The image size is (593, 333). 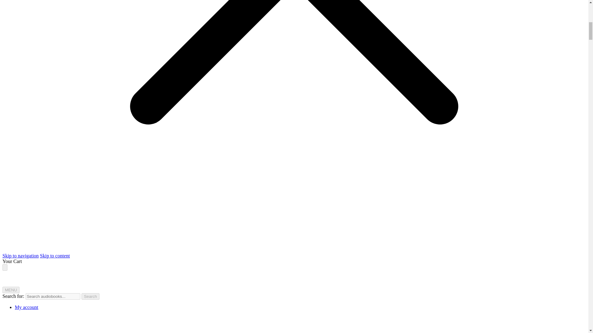 I want to click on MENU, so click(x=11, y=290).